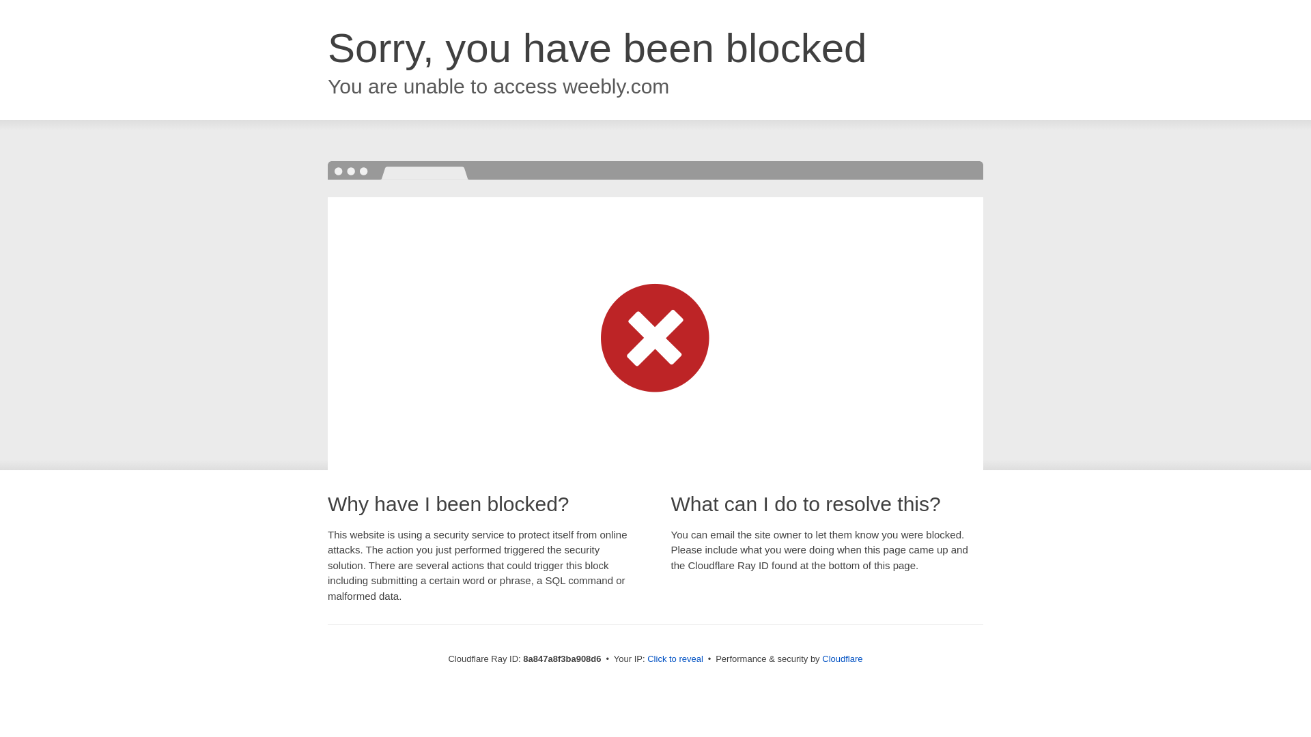 Image resolution: width=1311 pixels, height=737 pixels. What do you see at coordinates (842, 659) in the screenshot?
I see `Cloudflare` at bounding box center [842, 659].